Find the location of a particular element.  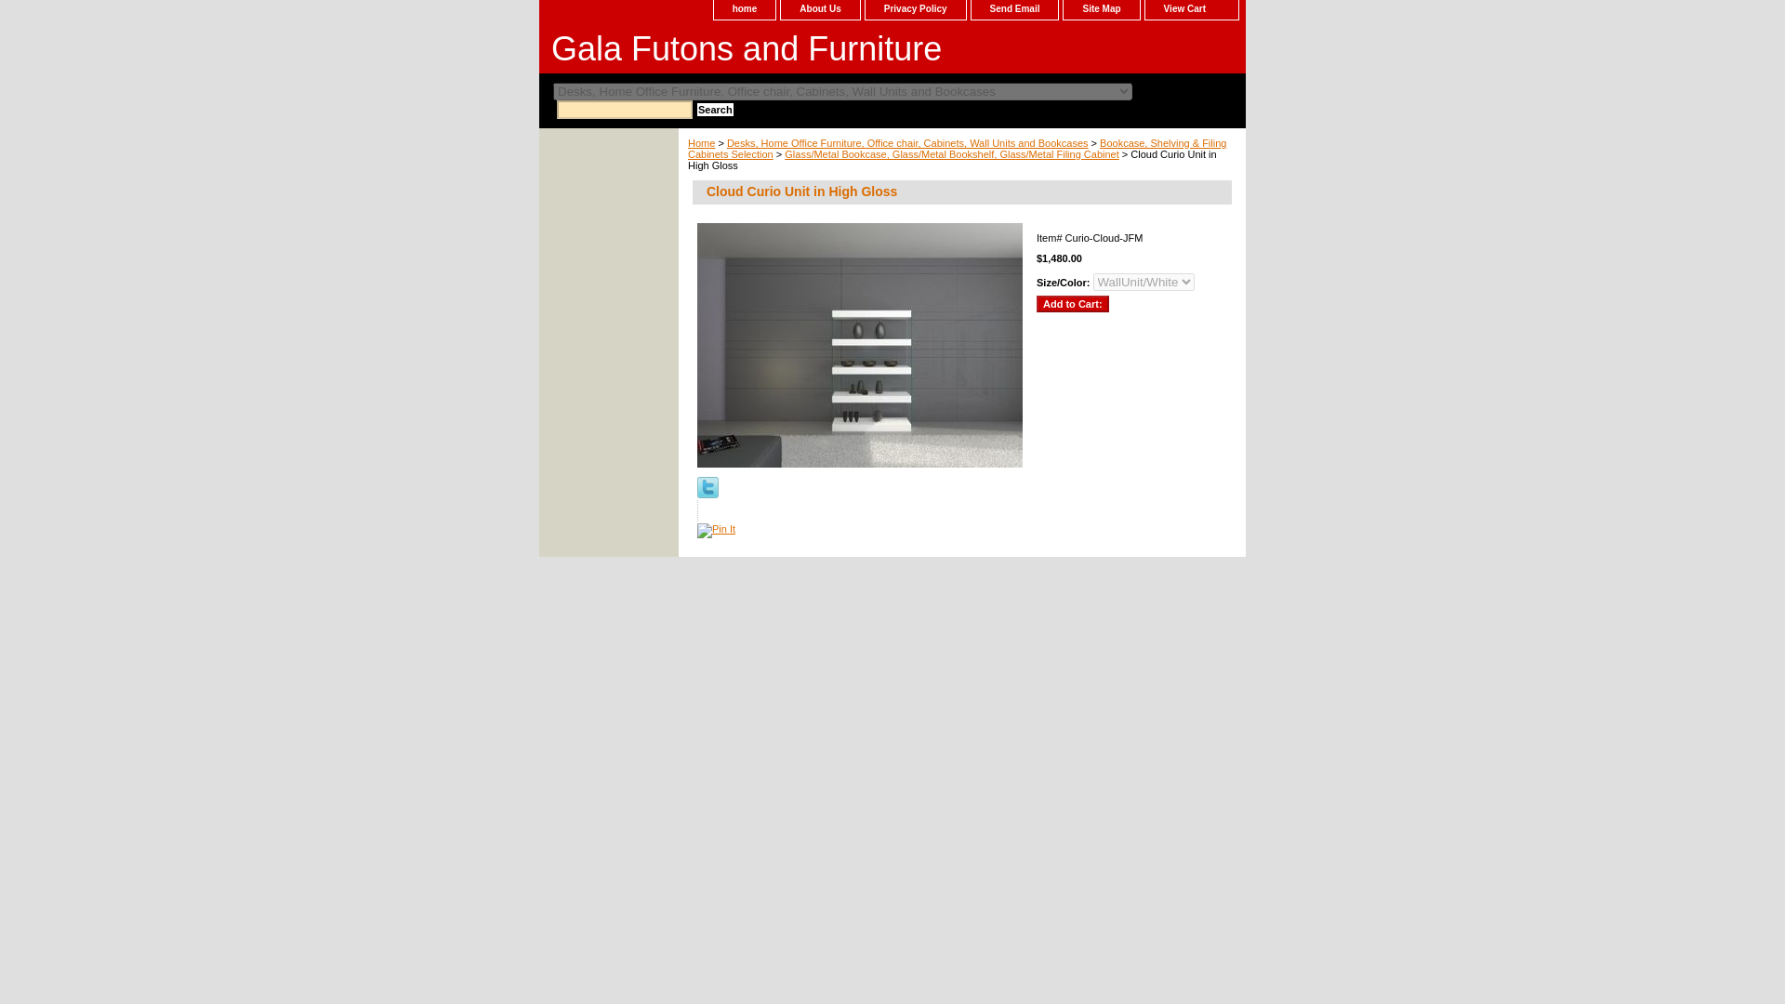

Send Email is located at coordinates (1014, 9).